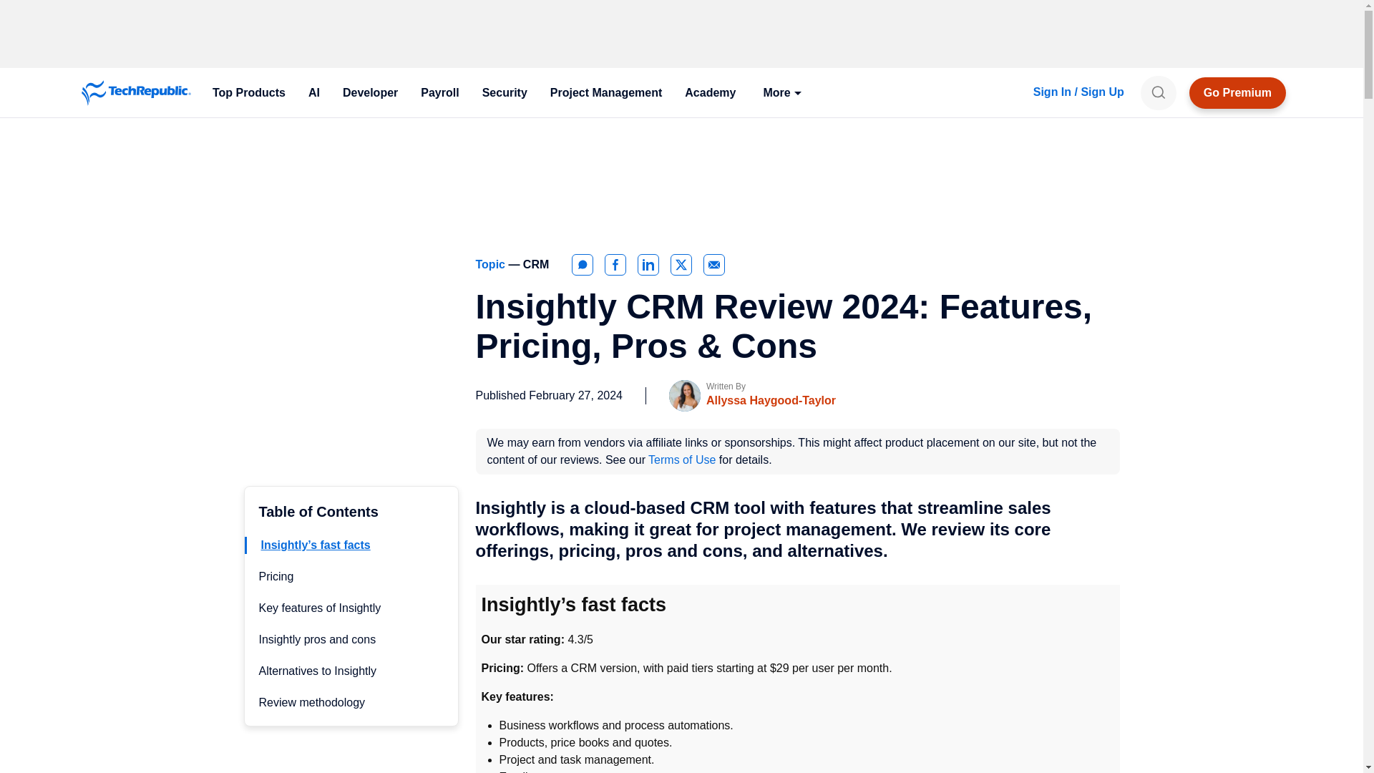 This screenshot has height=773, width=1374. I want to click on Insightly pros and cons, so click(318, 638).